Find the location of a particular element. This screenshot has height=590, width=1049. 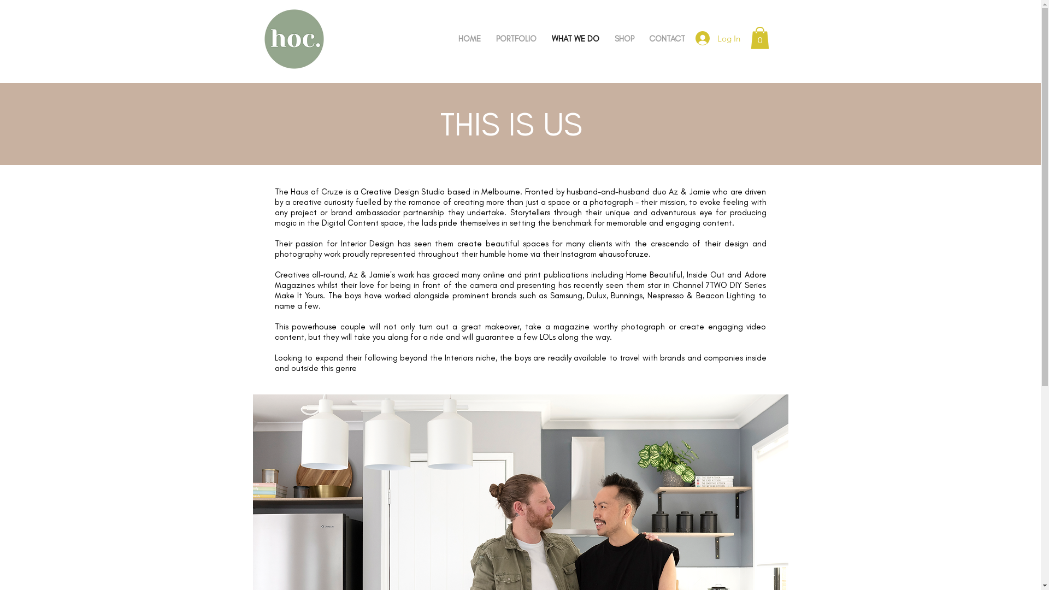

SHOP is located at coordinates (624, 39).